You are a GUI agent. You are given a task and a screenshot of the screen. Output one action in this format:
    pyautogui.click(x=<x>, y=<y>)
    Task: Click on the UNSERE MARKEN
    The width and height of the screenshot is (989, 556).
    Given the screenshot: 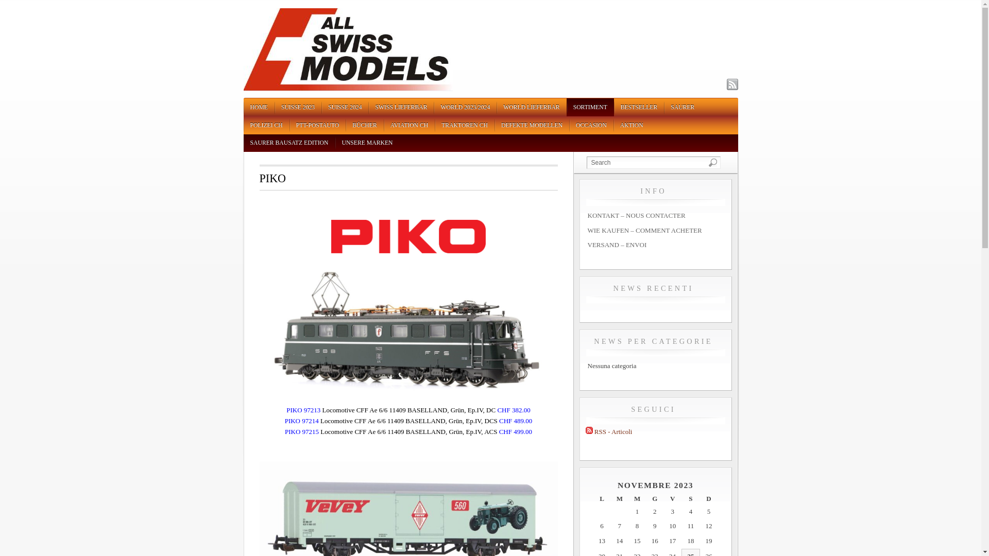 What is the action you would take?
    pyautogui.click(x=367, y=143)
    